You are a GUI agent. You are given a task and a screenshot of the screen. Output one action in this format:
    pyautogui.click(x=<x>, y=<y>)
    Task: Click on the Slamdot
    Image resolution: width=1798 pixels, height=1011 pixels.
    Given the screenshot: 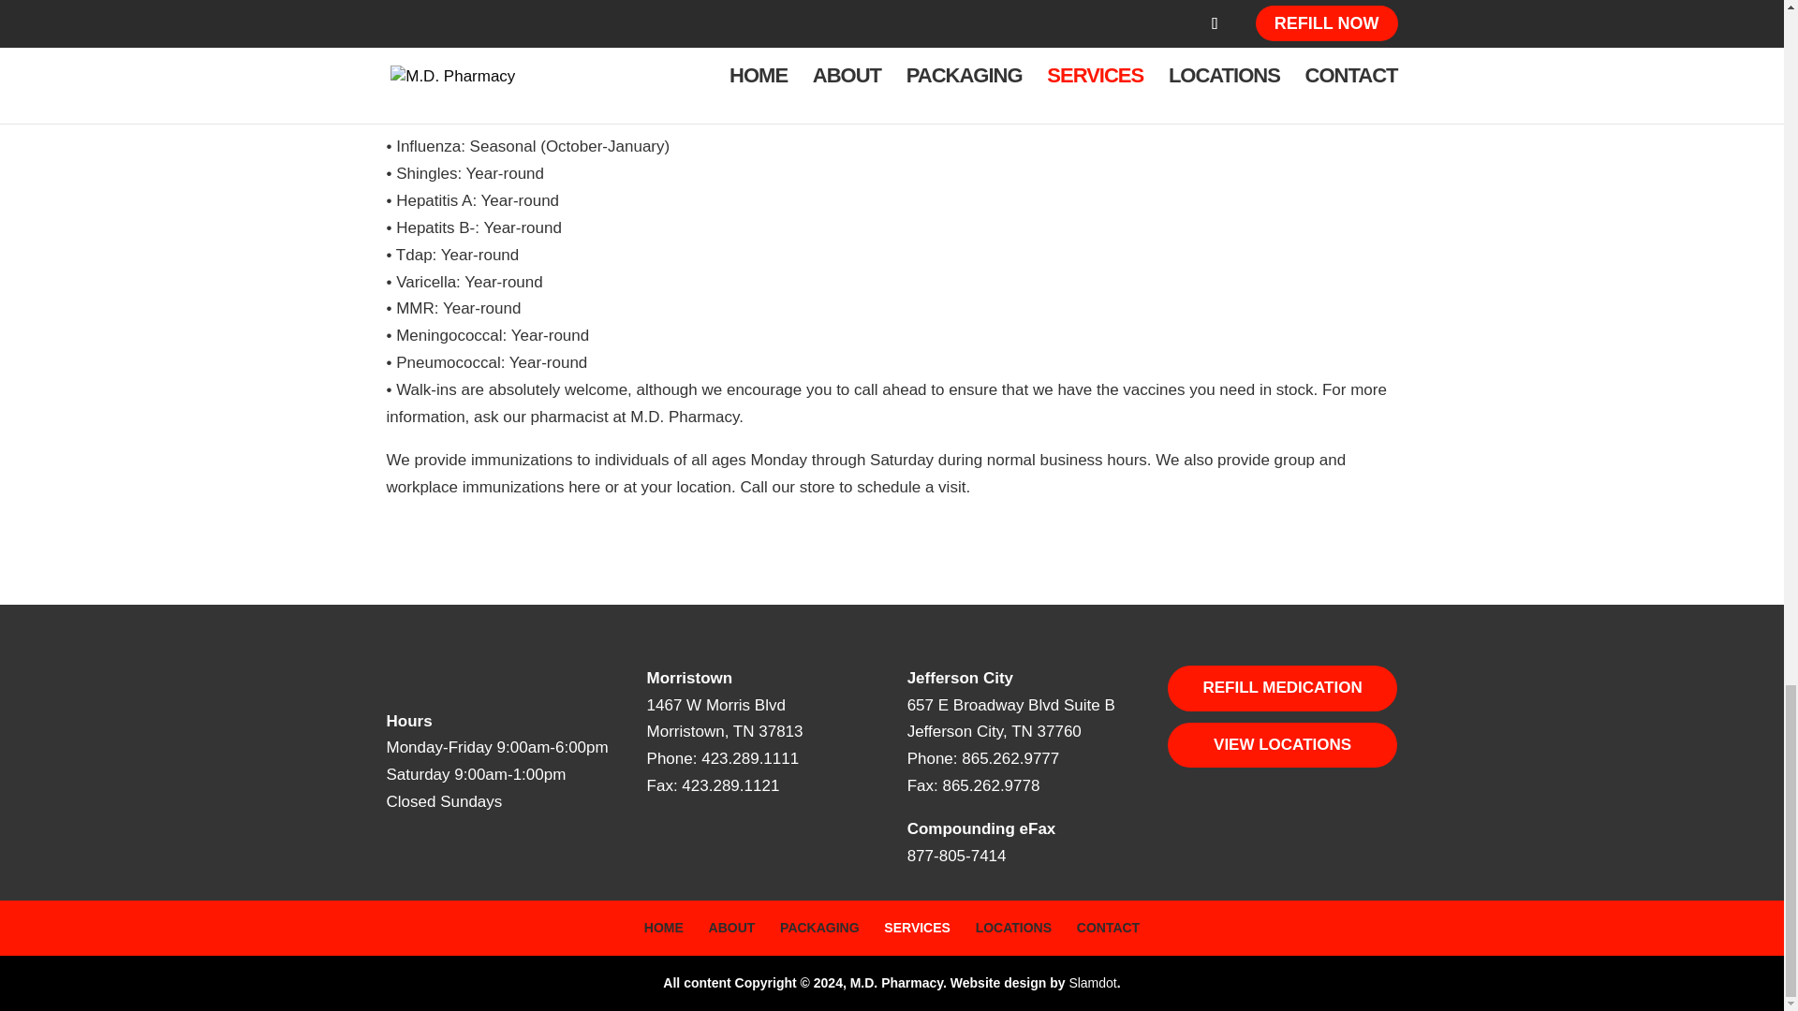 What is the action you would take?
    pyautogui.click(x=1092, y=983)
    